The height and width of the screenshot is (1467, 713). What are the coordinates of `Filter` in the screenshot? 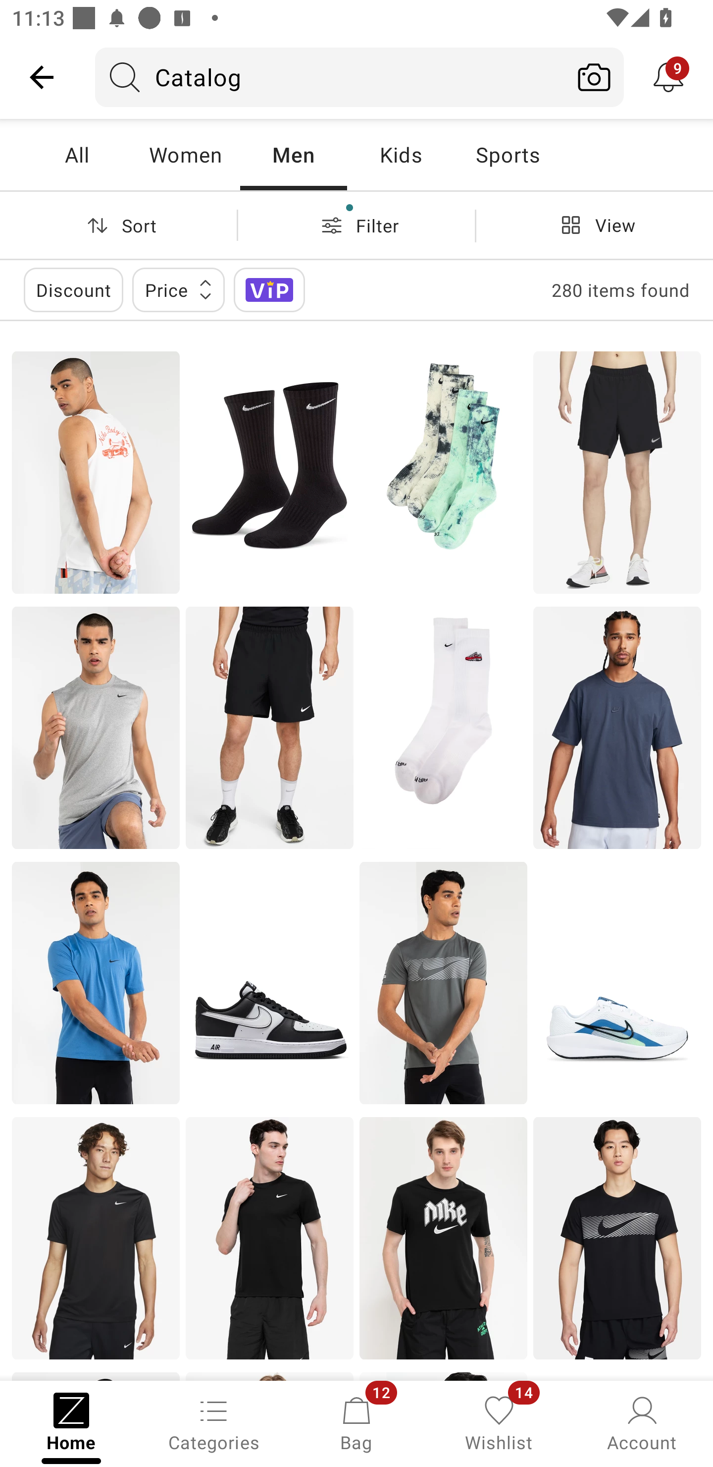 It's located at (356, 225).